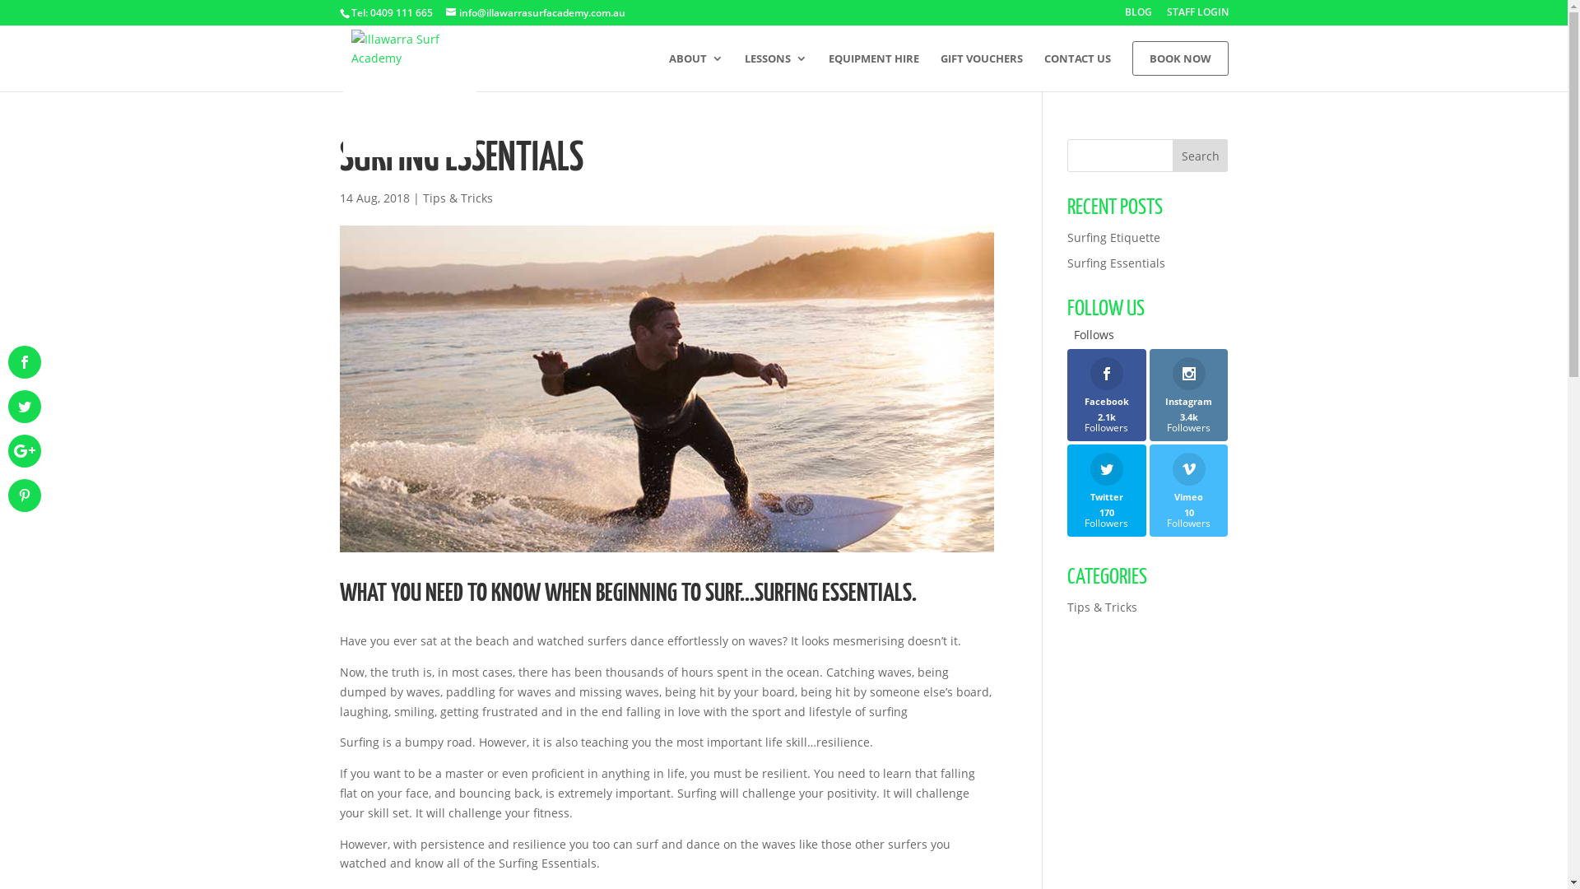 The image size is (1580, 889). Describe the element at coordinates (1114, 237) in the screenshot. I see `Surfing Etiquette` at that location.